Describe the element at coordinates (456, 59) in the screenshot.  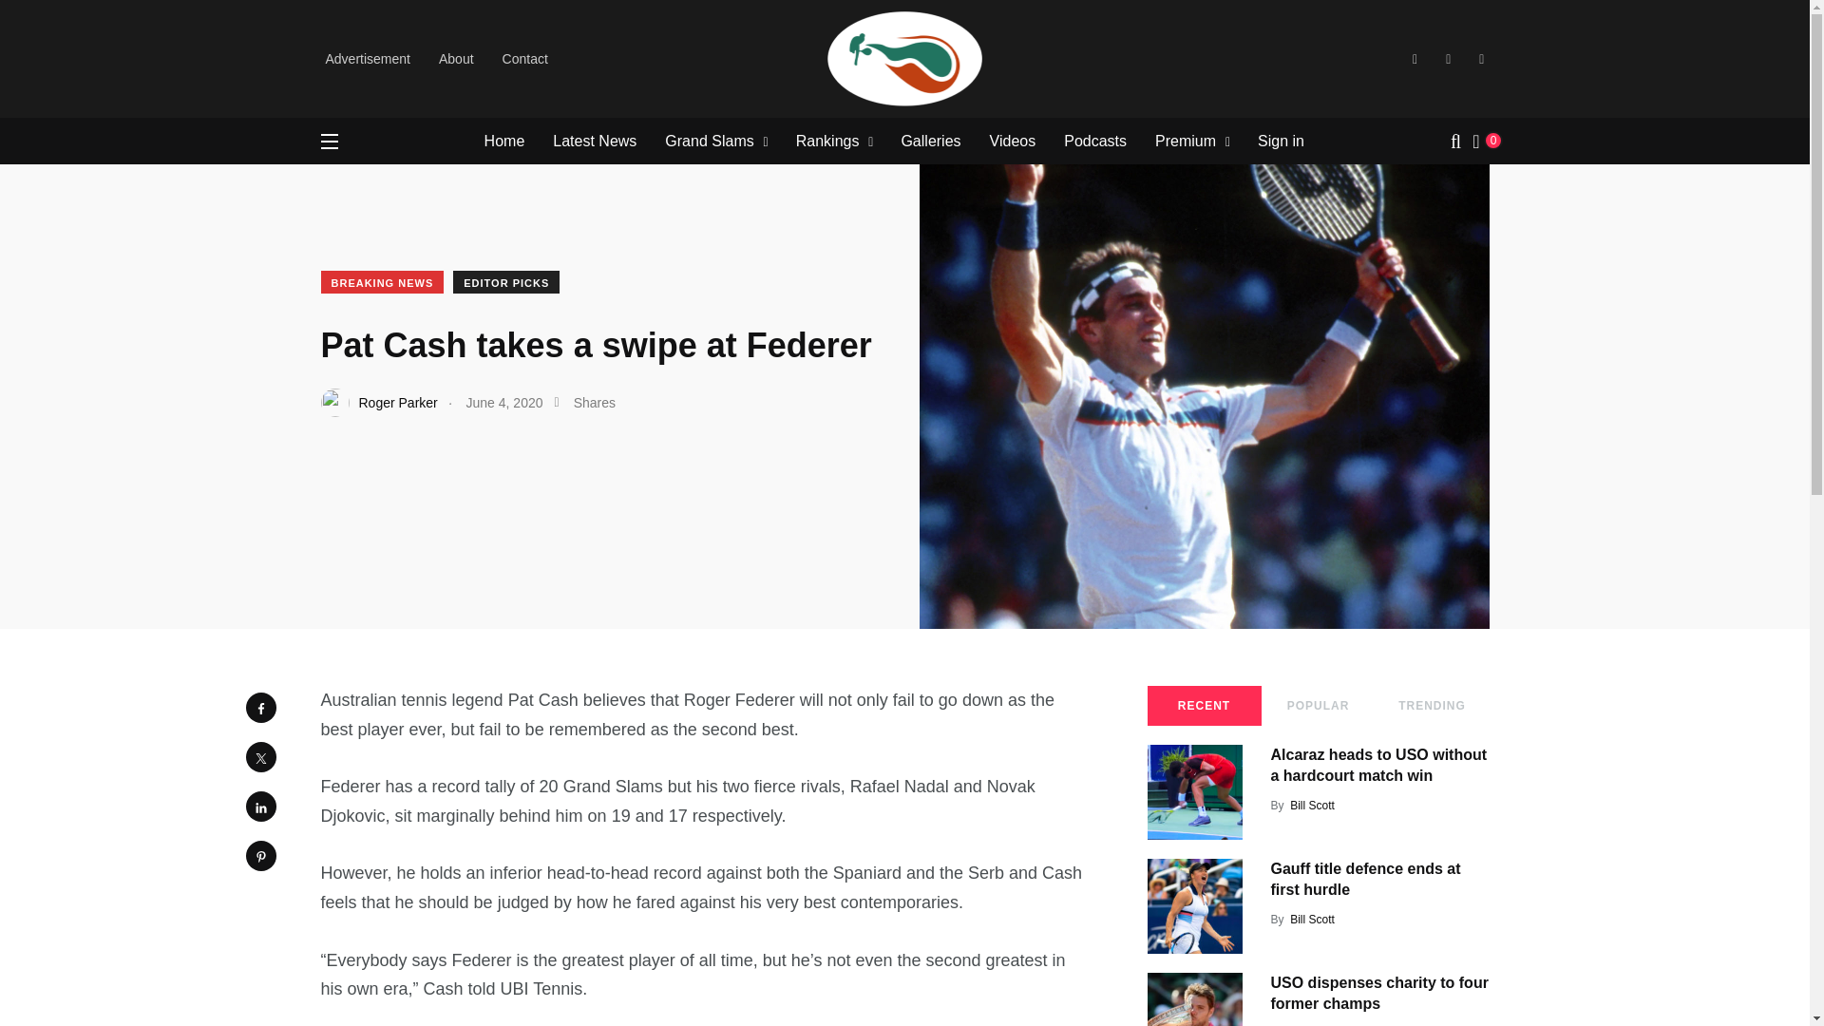
I see `About` at that location.